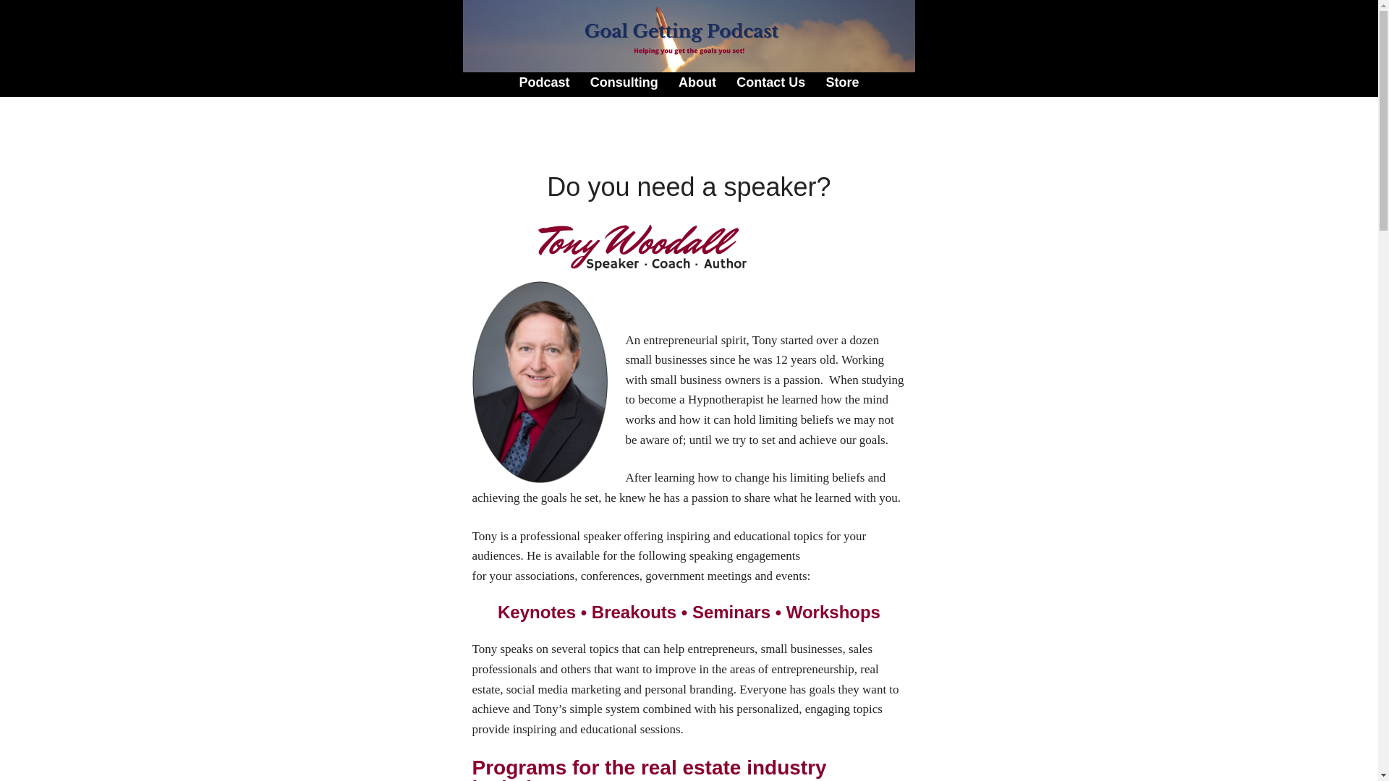  I want to click on Podcast, so click(543, 84).